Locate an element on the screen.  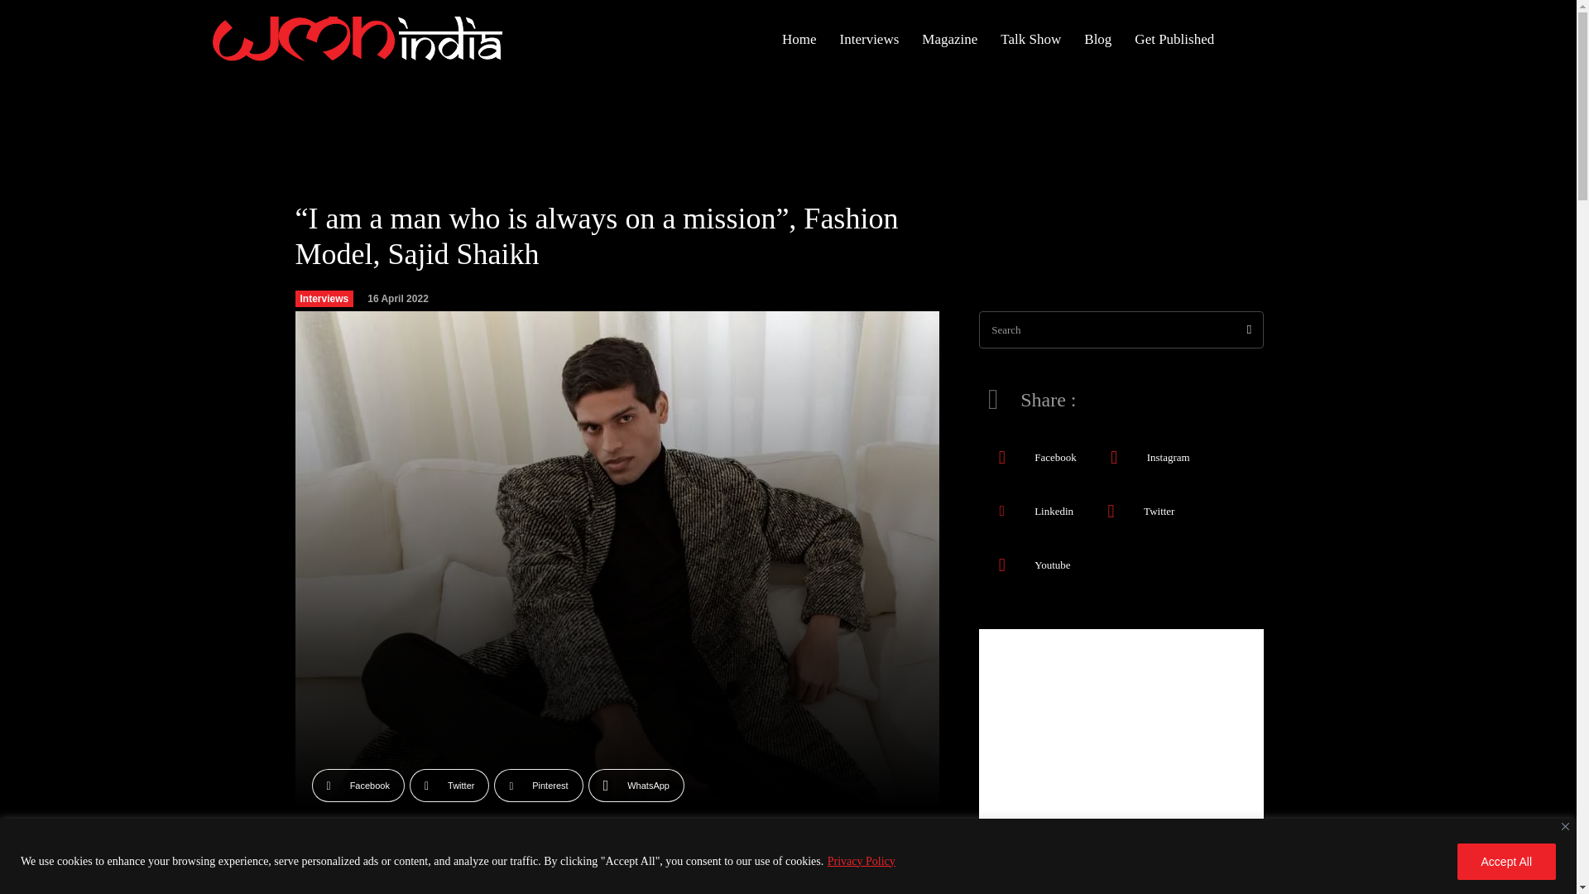
Pinterest is located at coordinates (538, 785).